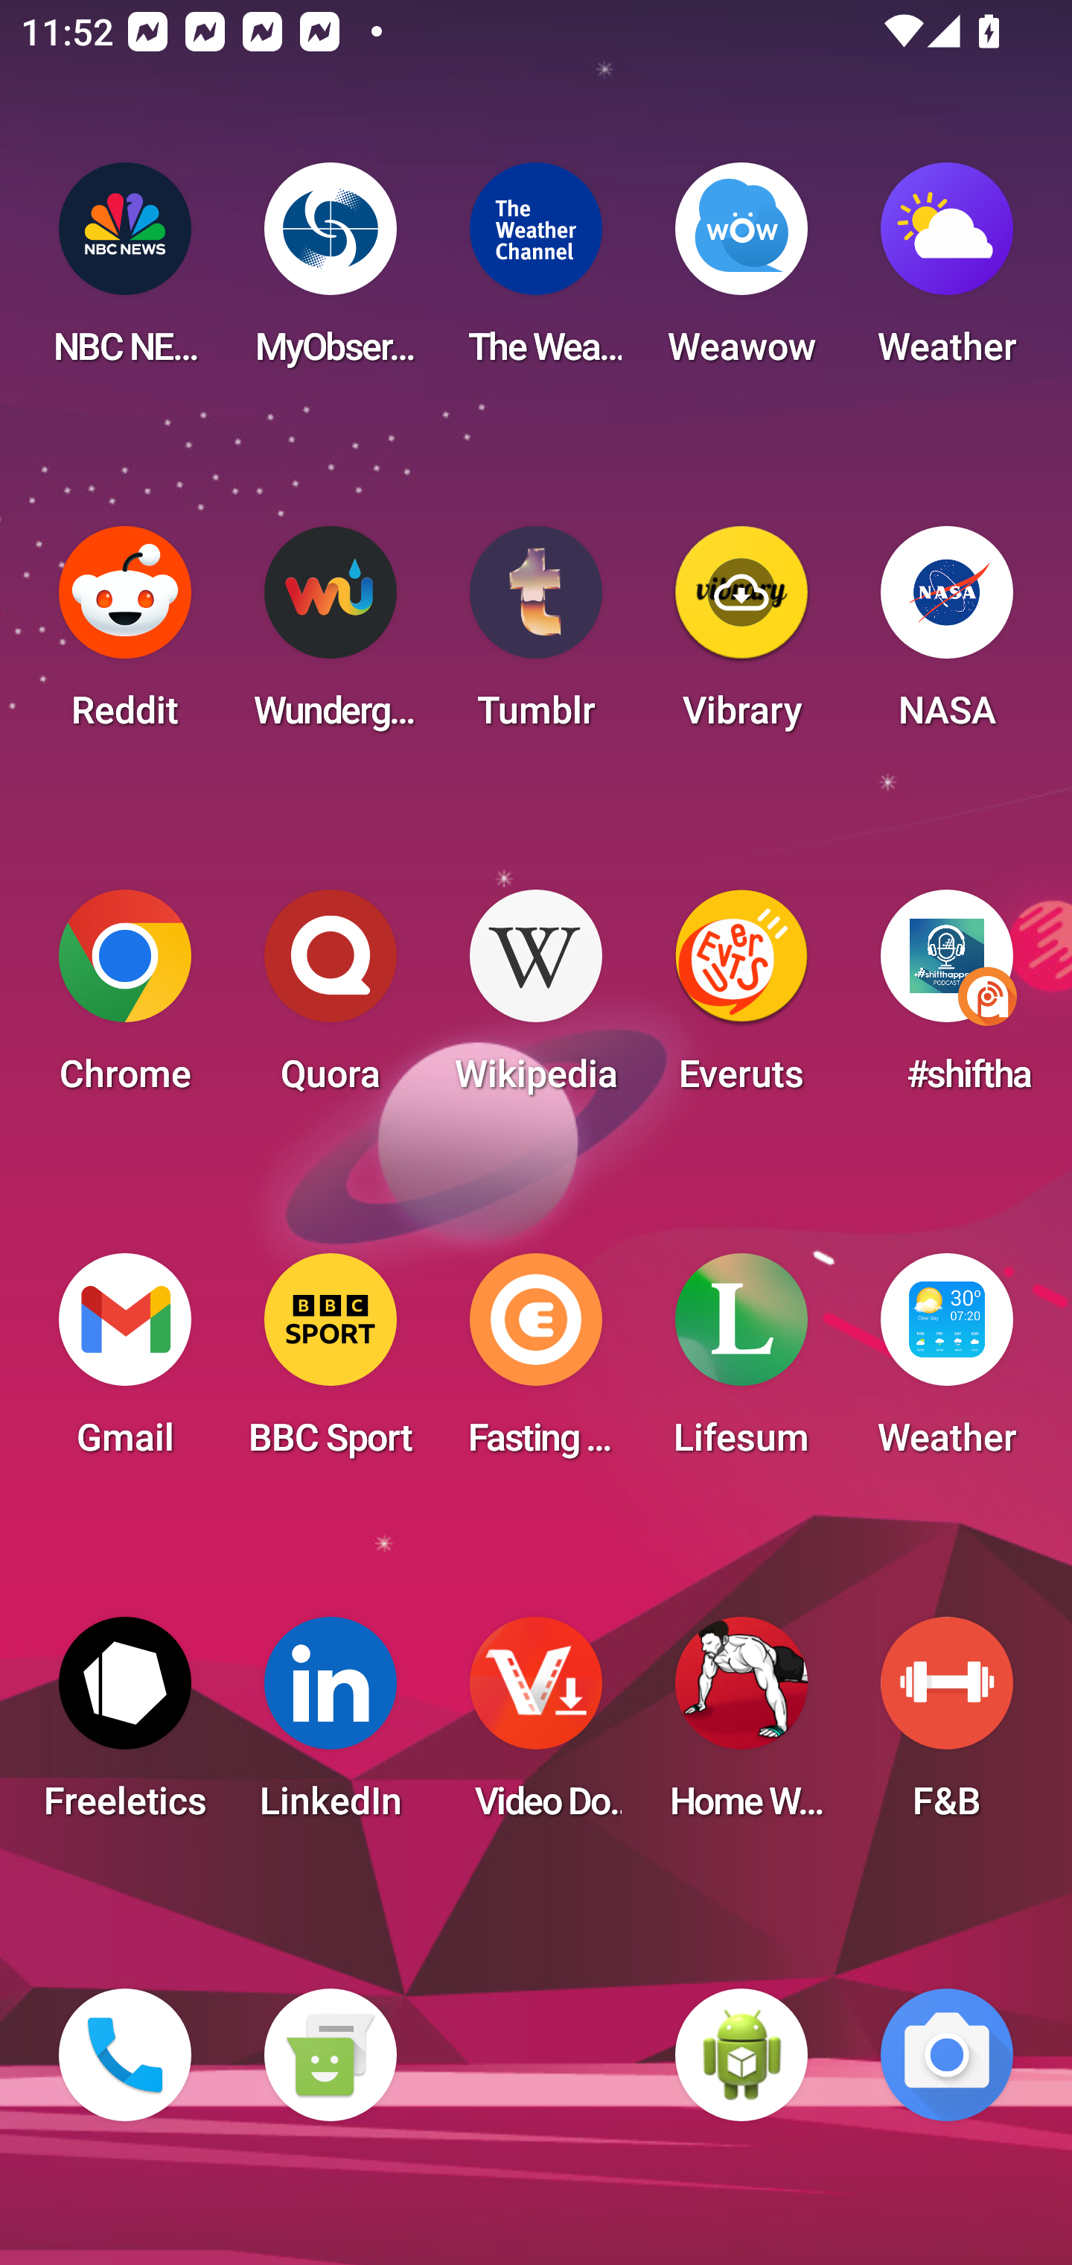 The image size is (1072, 2265). I want to click on WebView Browser Tester, so click(741, 2055).